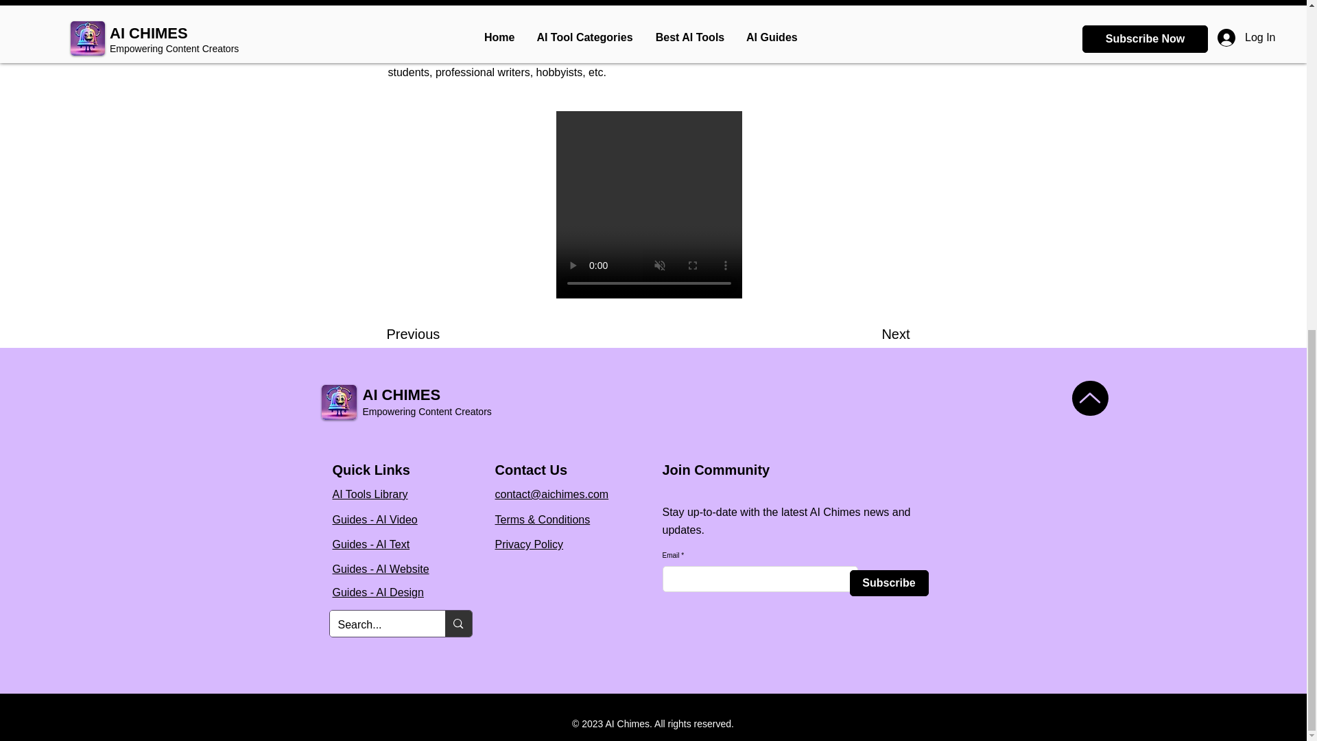 This screenshot has height=741, width=1317. What do you see at coordinates (370, 545) in the screenshot?
I see `Guides - AI Text` at bounding box center [370, 545].